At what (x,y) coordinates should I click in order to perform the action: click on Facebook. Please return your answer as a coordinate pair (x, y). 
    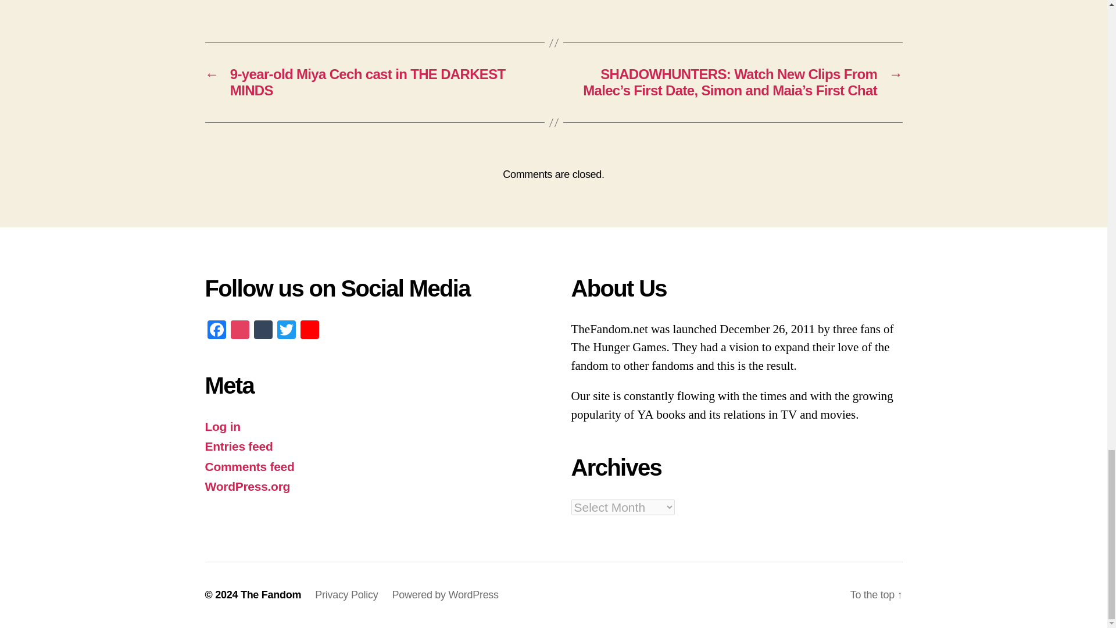
    Looking at the image, I should click on (216, 330).